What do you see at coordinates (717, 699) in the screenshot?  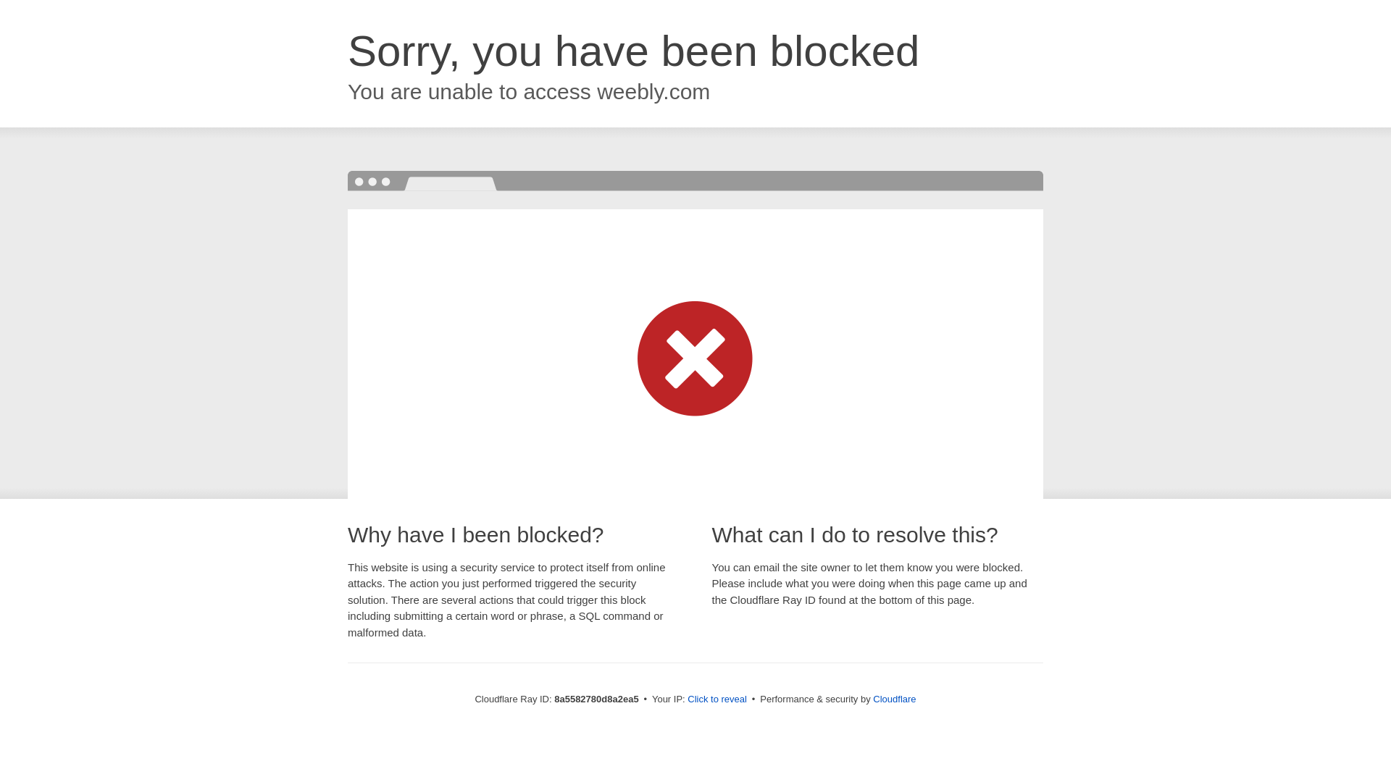 I see `Click to reveal` at bounding box center [717, 699].